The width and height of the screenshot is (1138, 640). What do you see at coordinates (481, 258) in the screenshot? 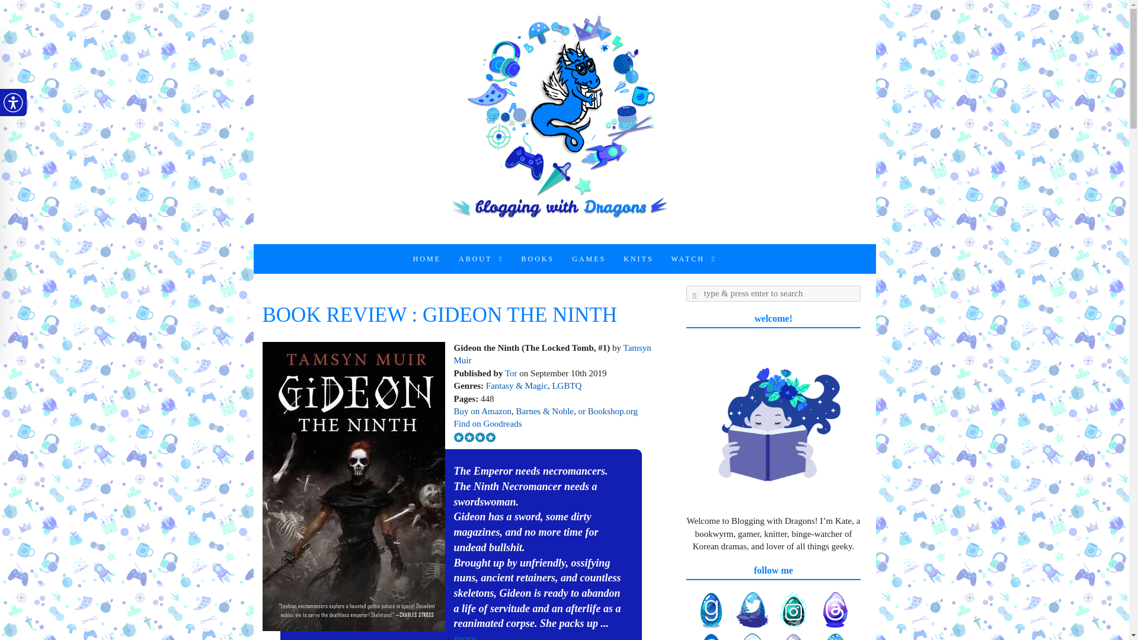
I see `ABOUT  ` at bounding box center [481, 258].